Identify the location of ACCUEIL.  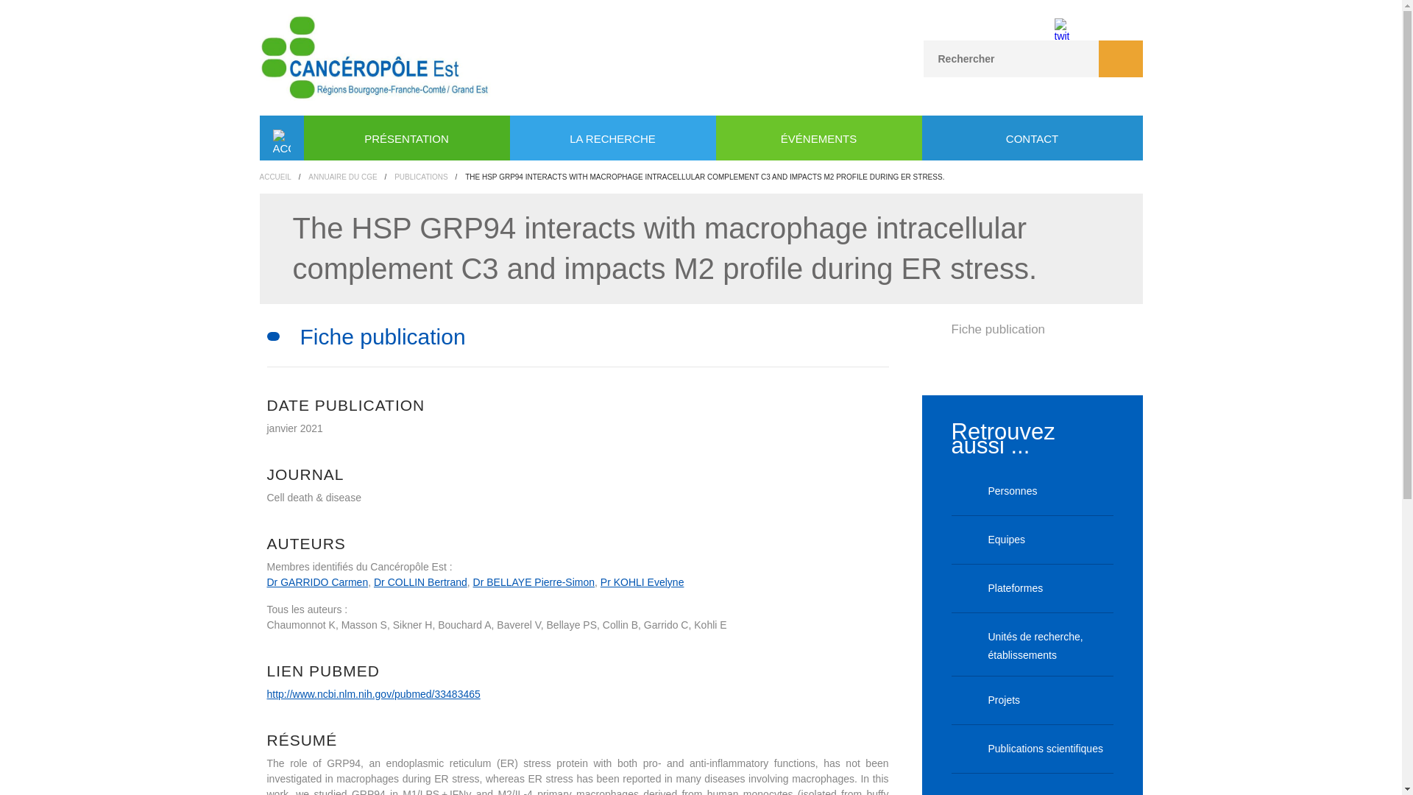
(275, 177).